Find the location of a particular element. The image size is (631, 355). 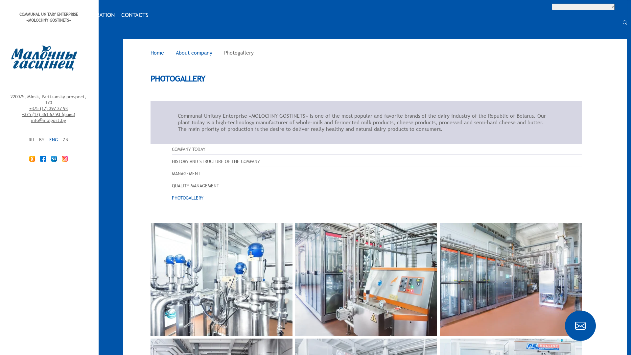

PHOTOGALLERY is located at coordinates (377, 198).